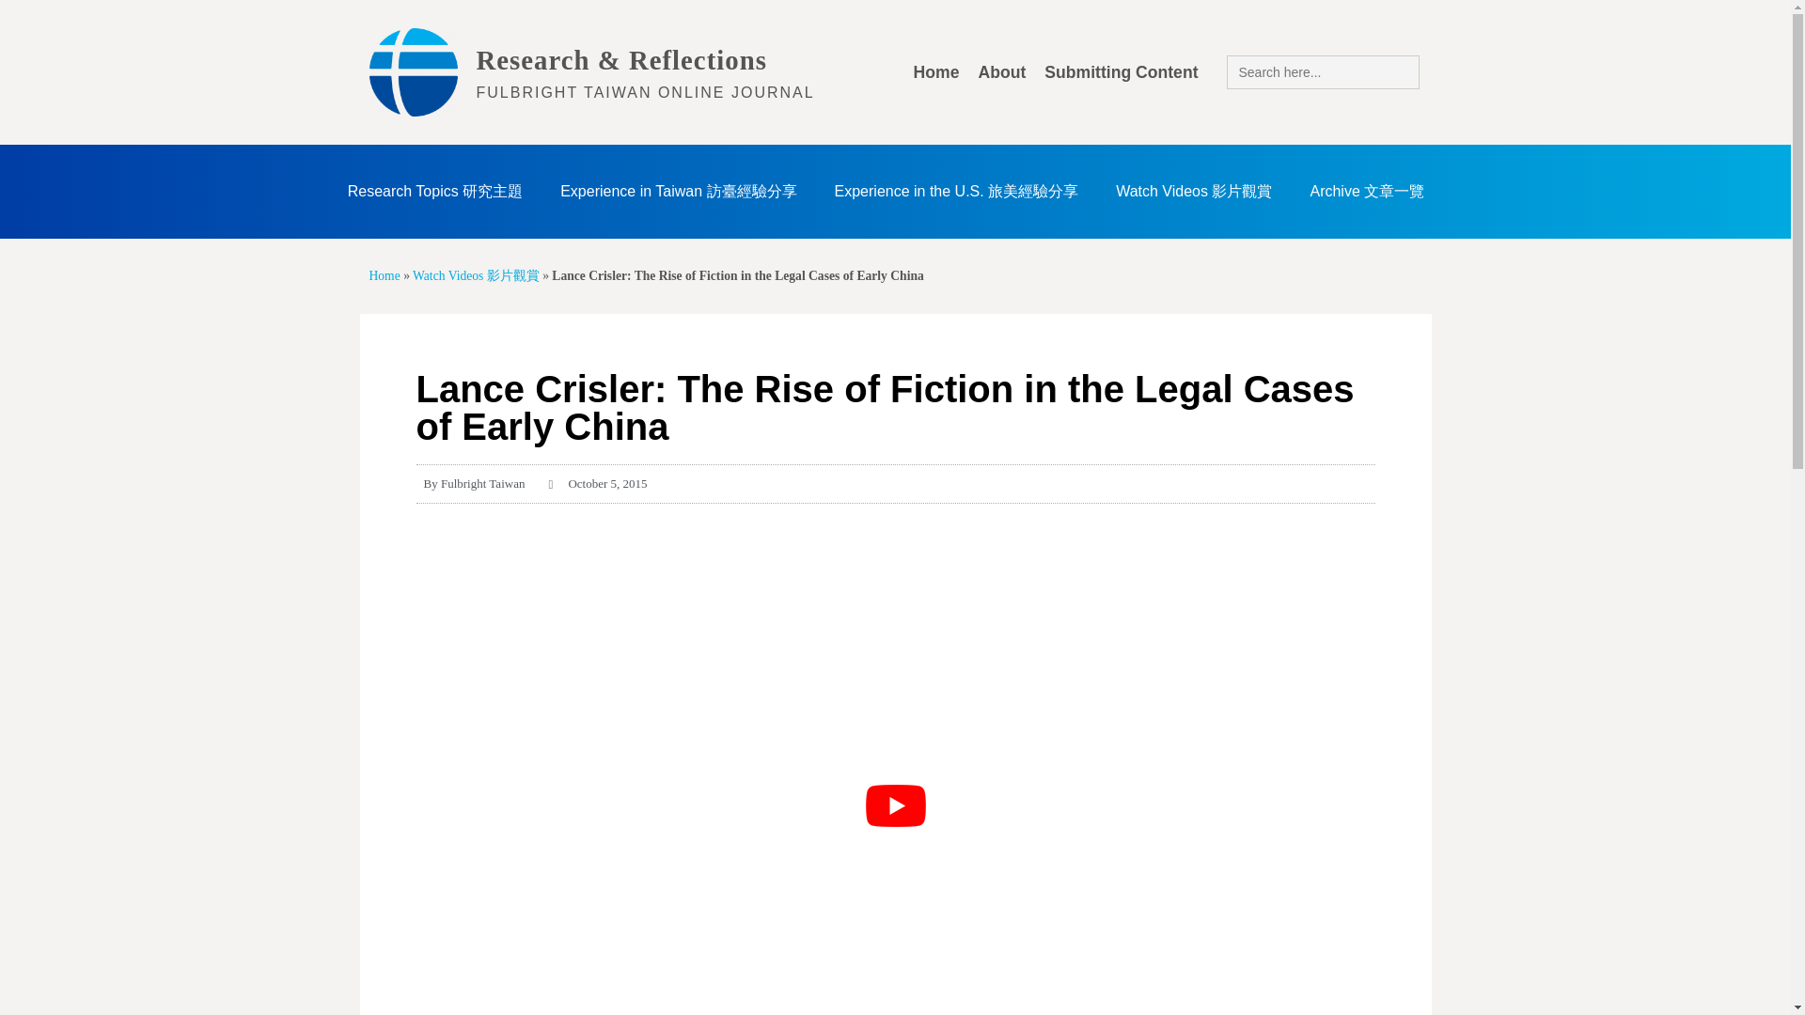  What do you see at coordinates (1121, 71) in the screenshot?
I see `Submitting Content` at bounding box center [1121, 71].